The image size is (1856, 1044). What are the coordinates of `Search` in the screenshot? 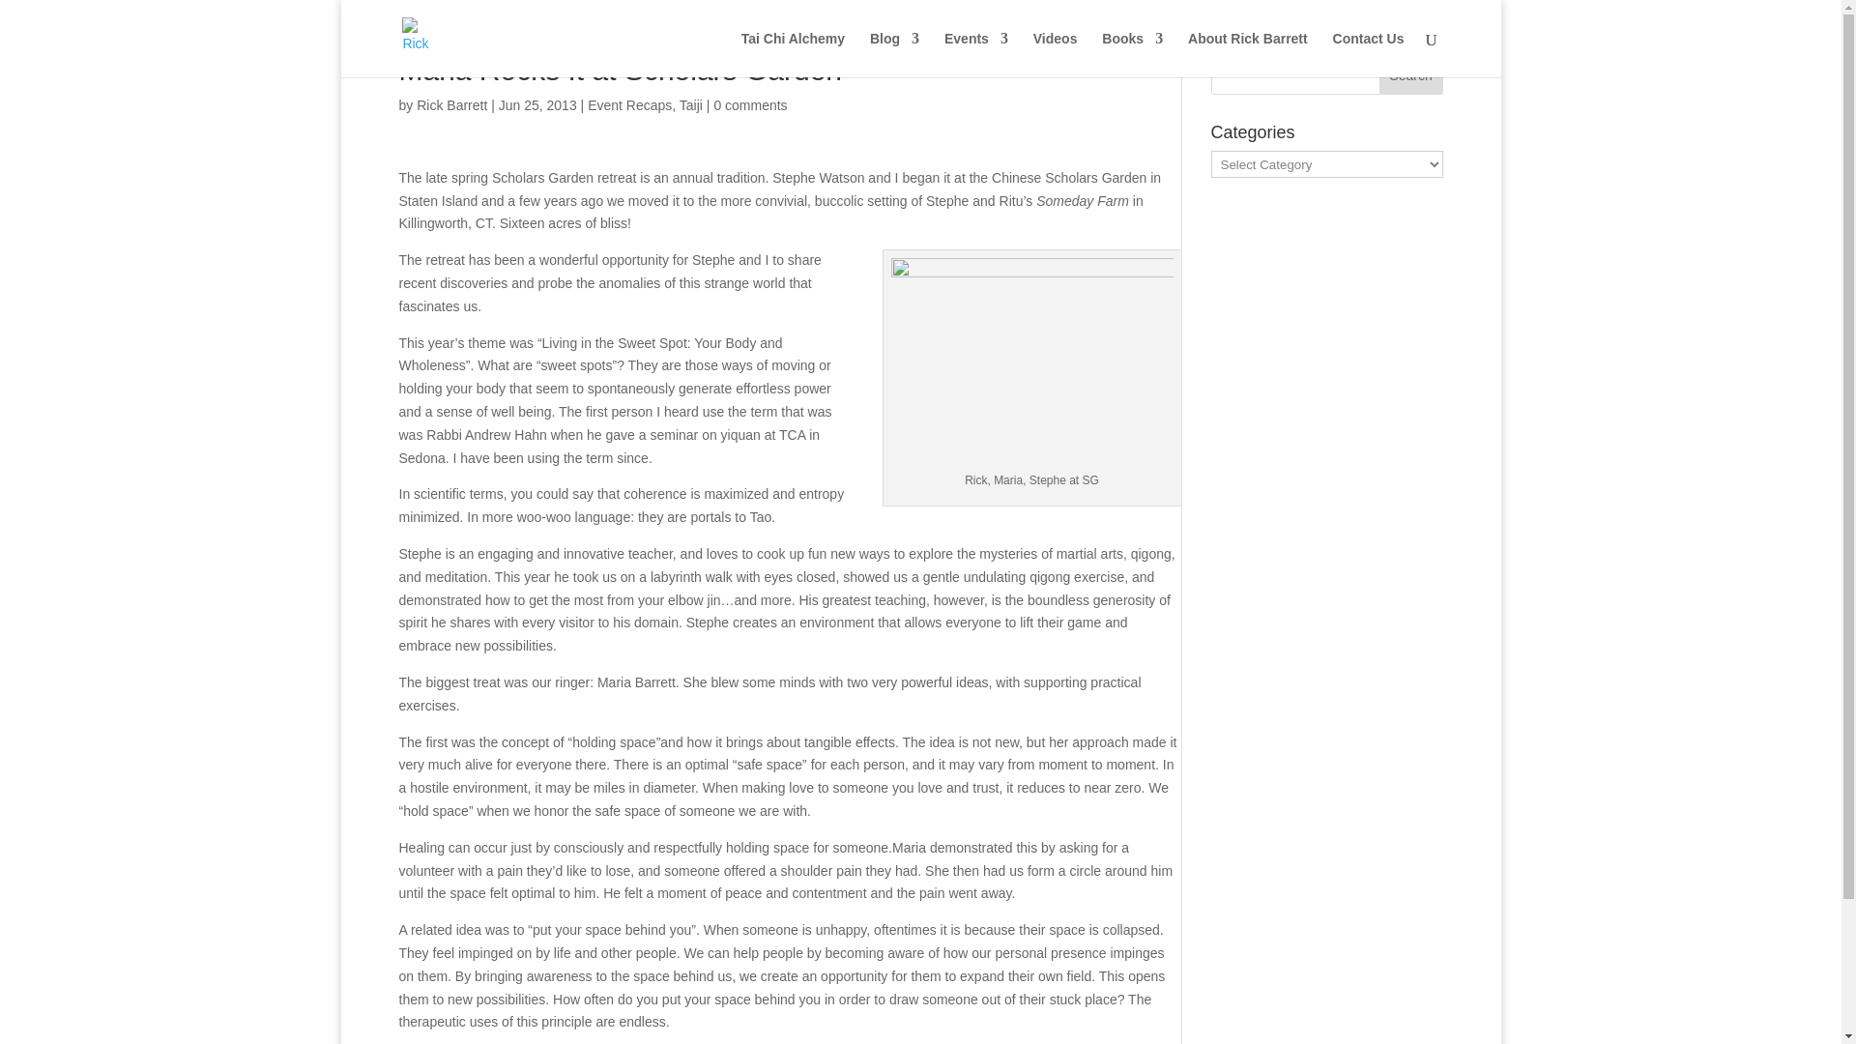 It's located at (1411, 75).